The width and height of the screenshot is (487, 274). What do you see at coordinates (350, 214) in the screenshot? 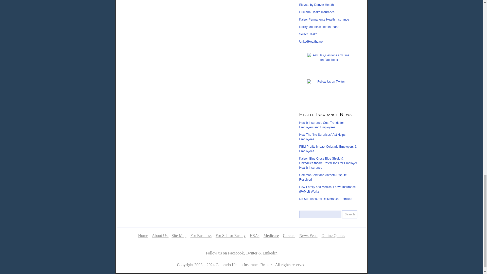
I see `Search` at bounding box center [350, 214].